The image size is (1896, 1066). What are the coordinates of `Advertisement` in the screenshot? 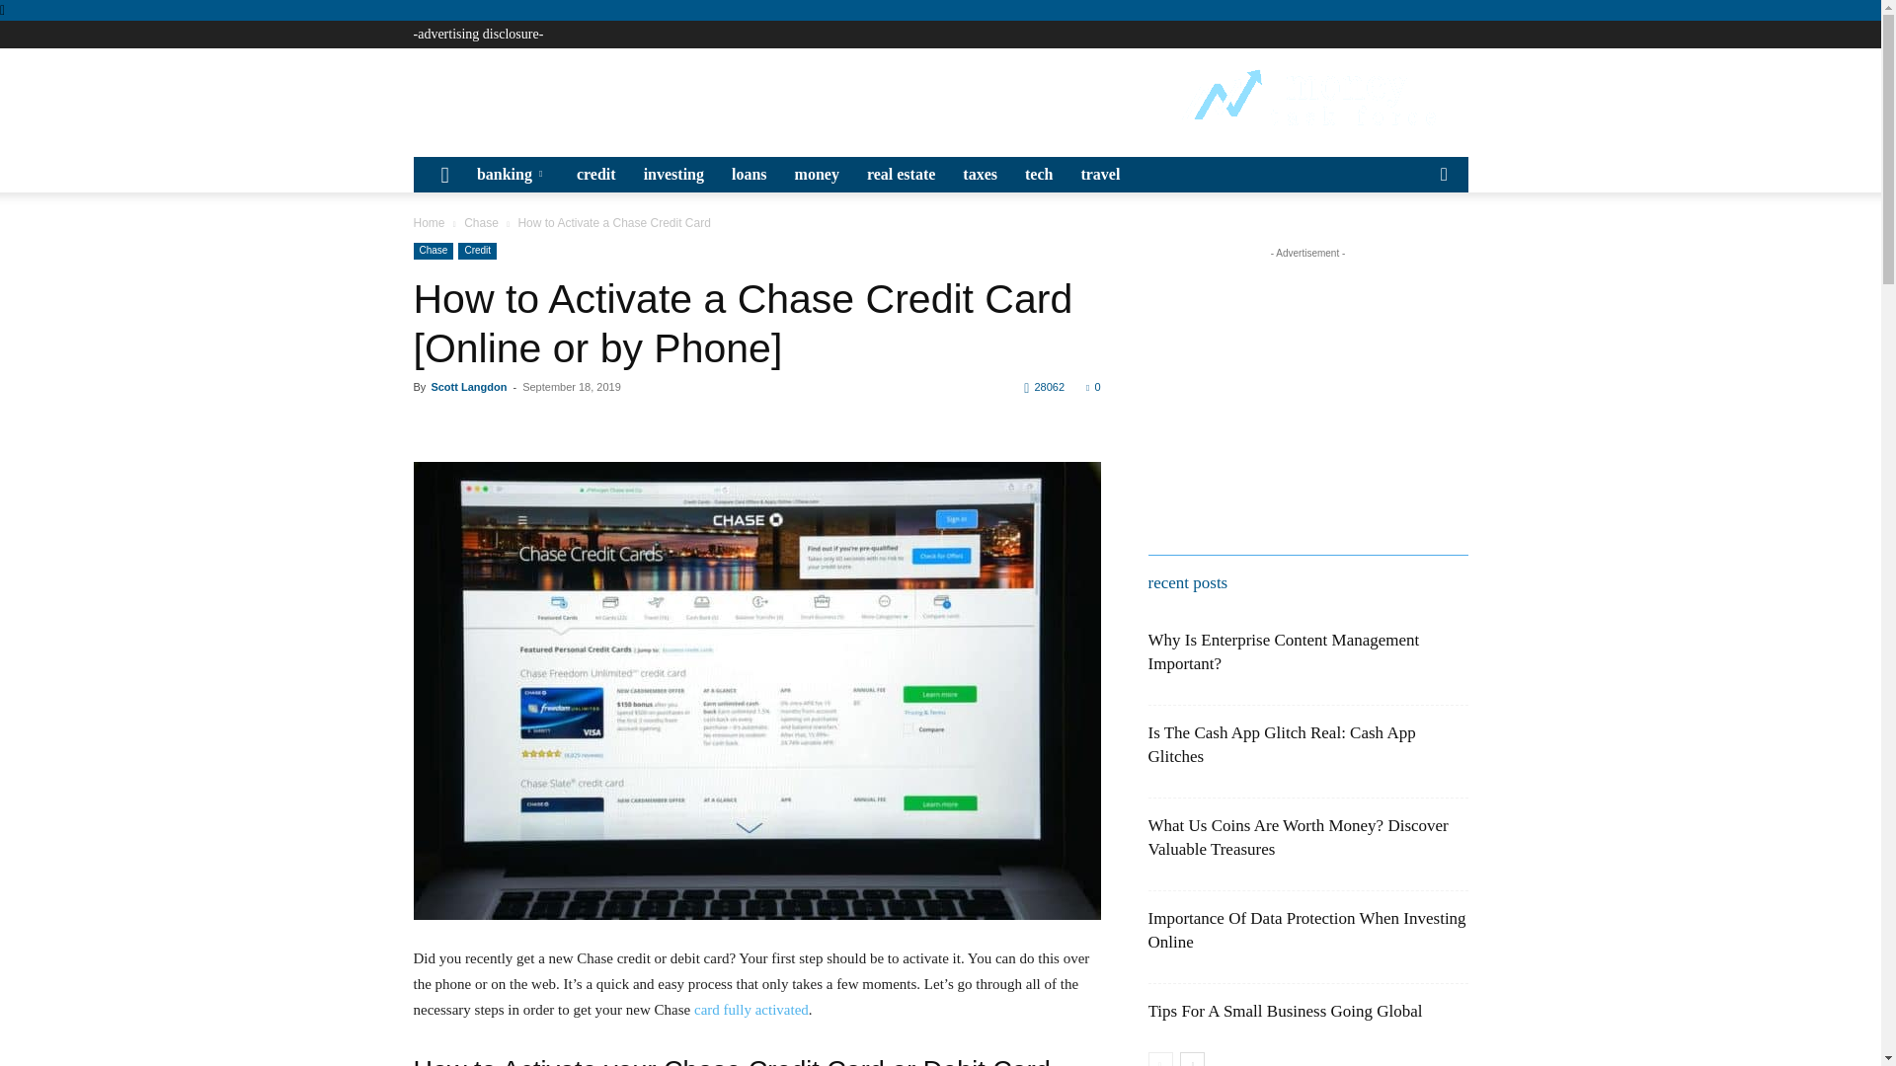 It's located at (772, 97).